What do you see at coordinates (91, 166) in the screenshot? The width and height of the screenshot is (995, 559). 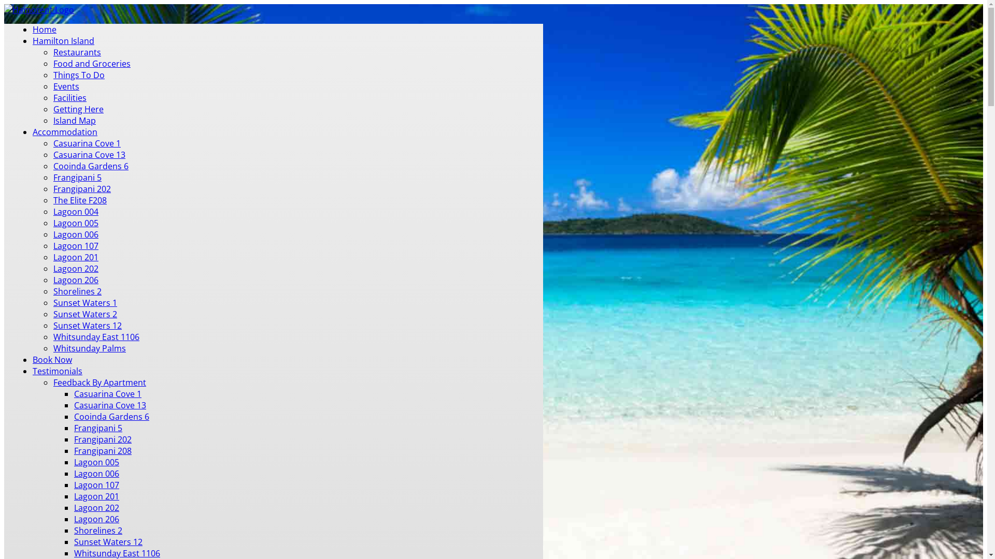 I see `Cooinda Gardens 6` at bounding box center [91, 166].